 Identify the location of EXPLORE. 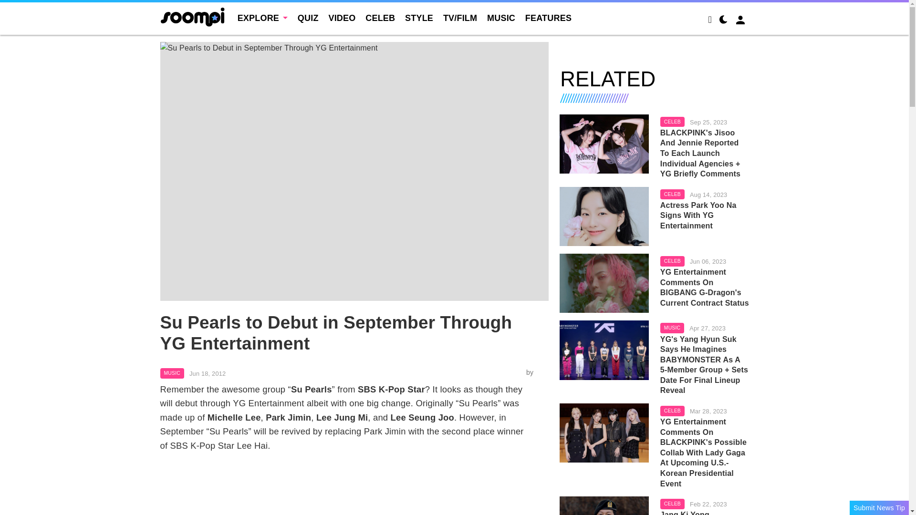
(262, 18).